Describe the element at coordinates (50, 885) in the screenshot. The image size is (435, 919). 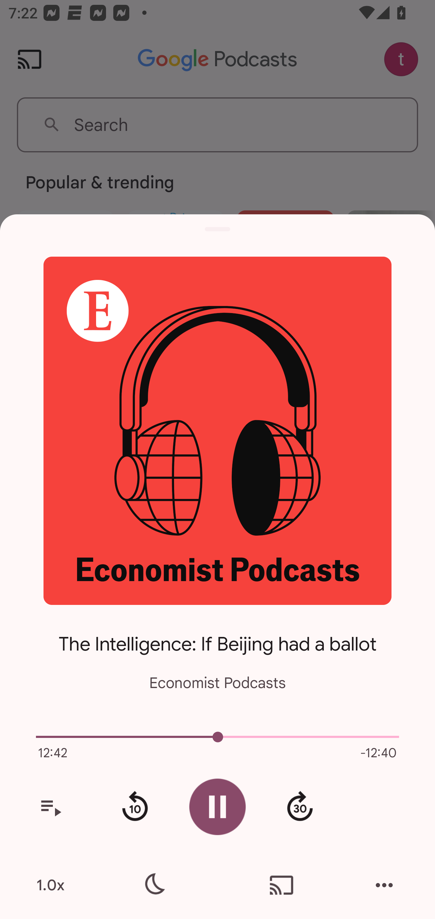
I see `1.0x Playback speed is 1.0.` at that location.